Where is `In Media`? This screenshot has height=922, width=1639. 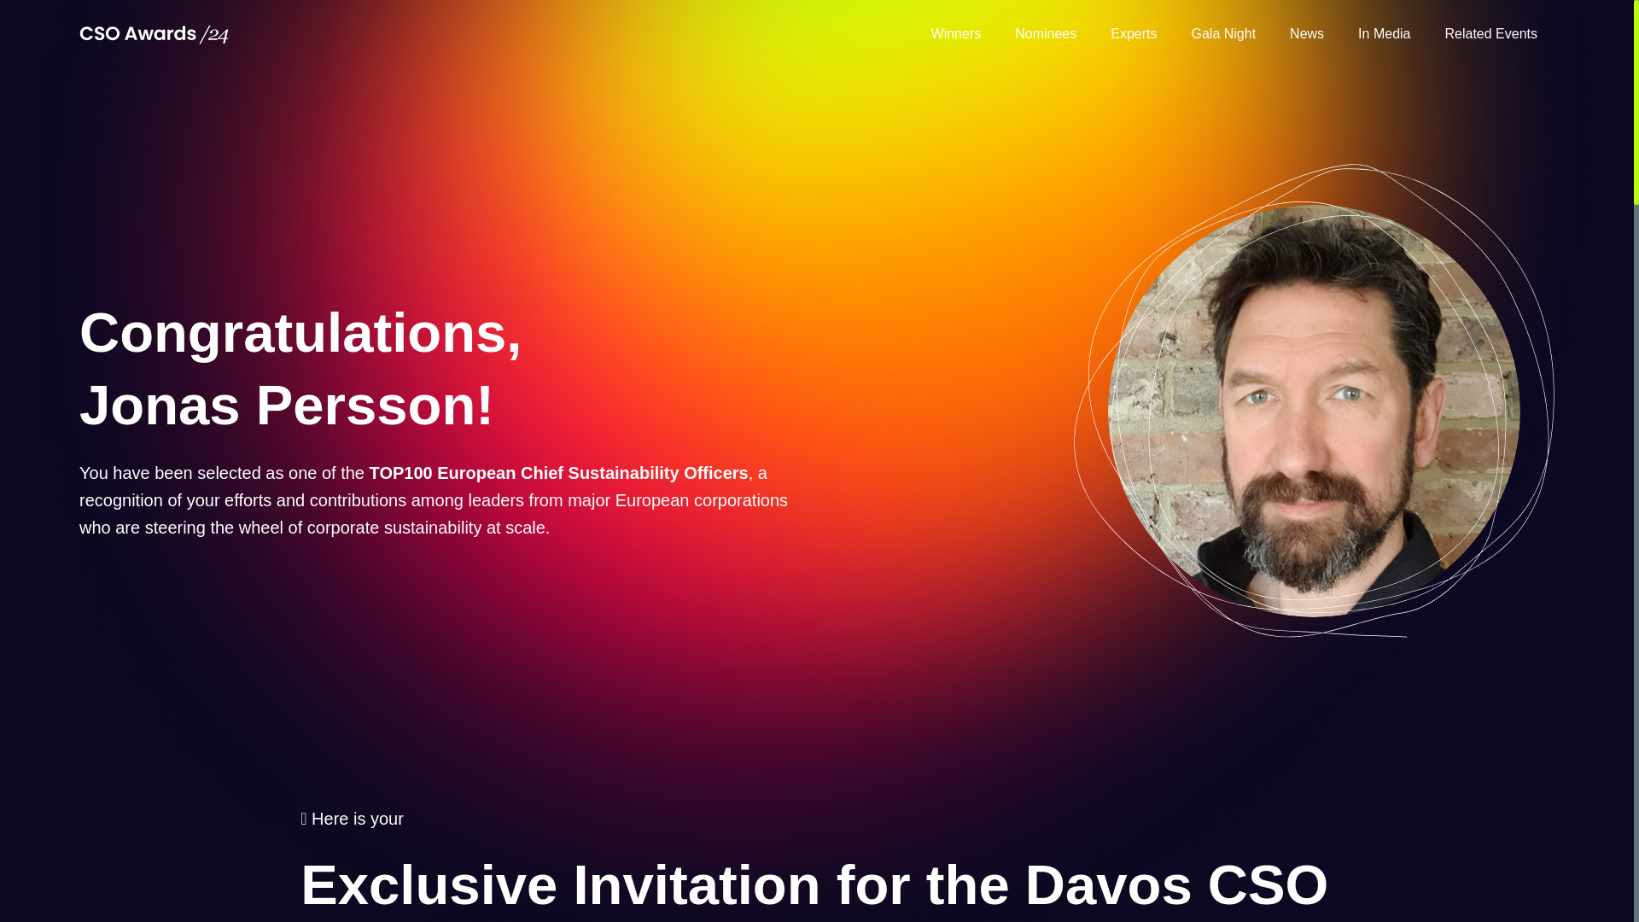
In Media is located at coordinates (1384, 34).